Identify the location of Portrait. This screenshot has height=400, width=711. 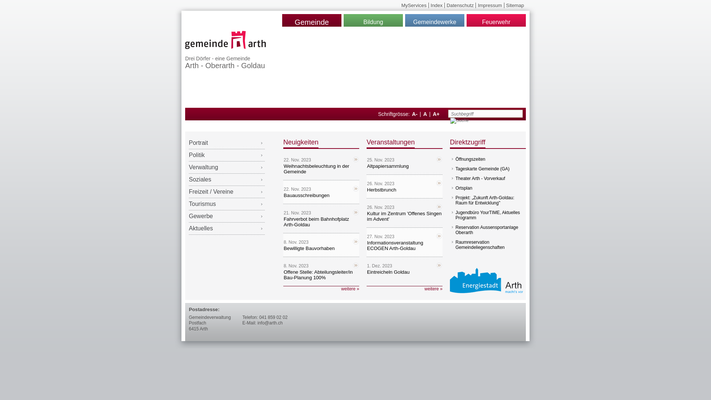
(227, 143).